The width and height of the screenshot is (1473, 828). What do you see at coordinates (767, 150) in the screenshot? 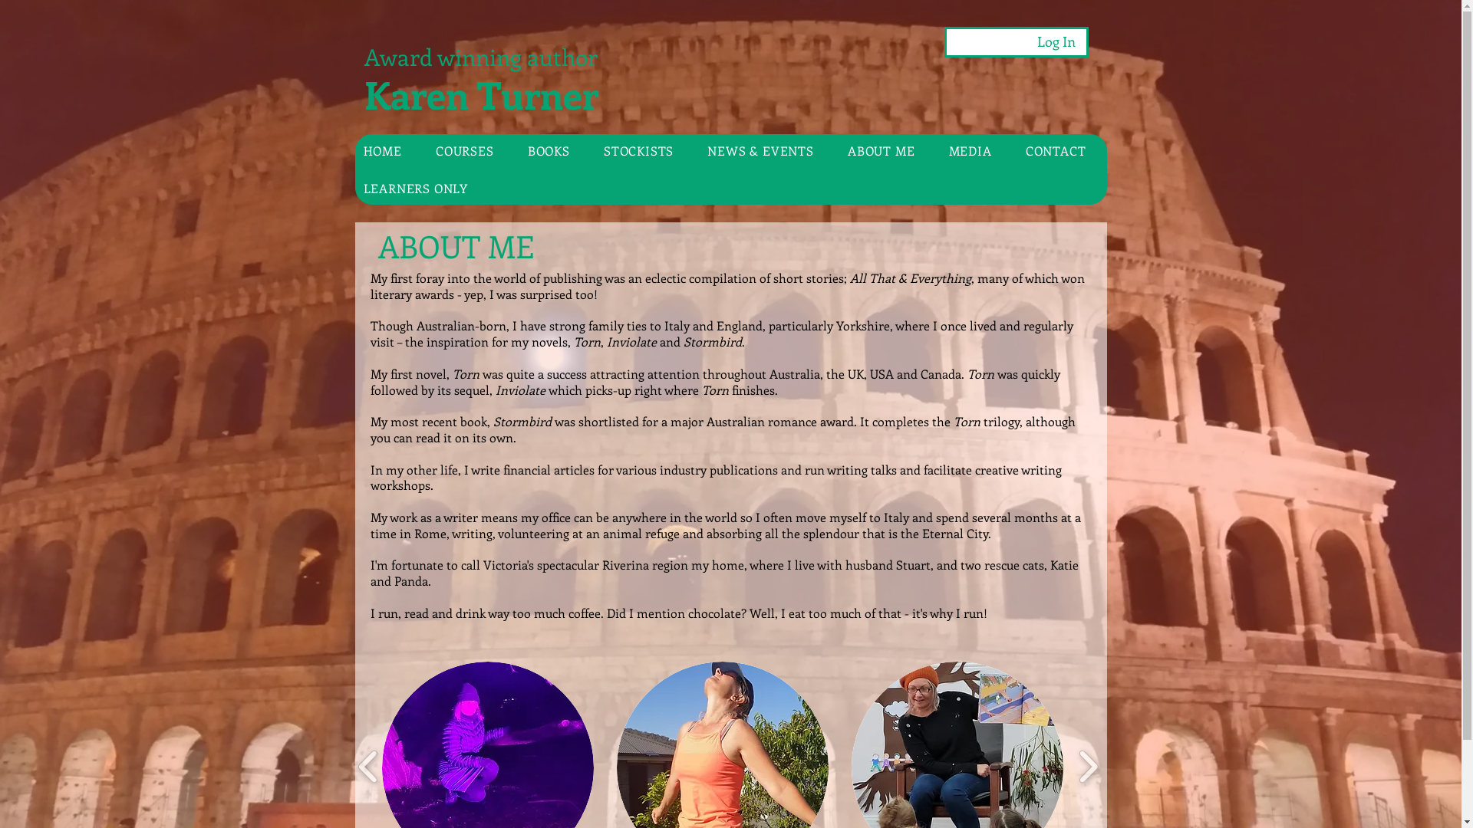
I see `NEWS & EVENTS` at bounding box center [767, 150].